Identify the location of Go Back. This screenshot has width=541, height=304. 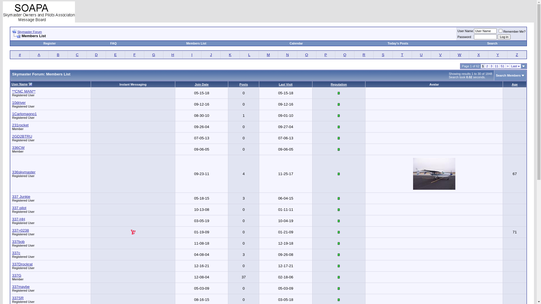
(14, 32).